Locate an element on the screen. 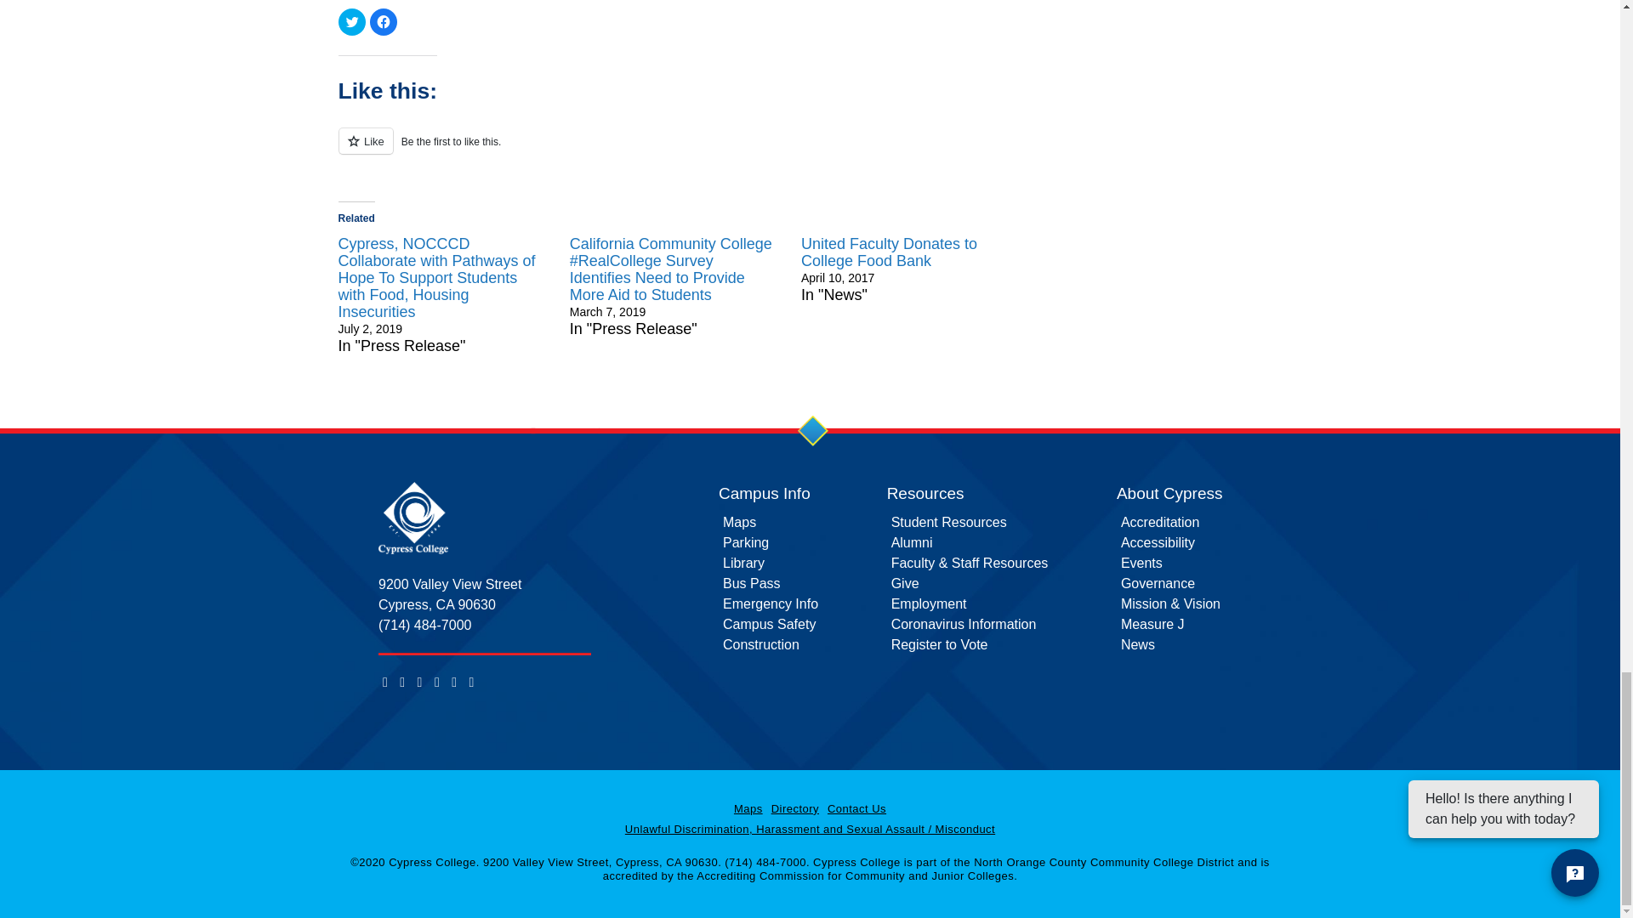 The height and width of the screenshot is (918, 1633). Click to share on Facebook is located at coordinates (383, 22).